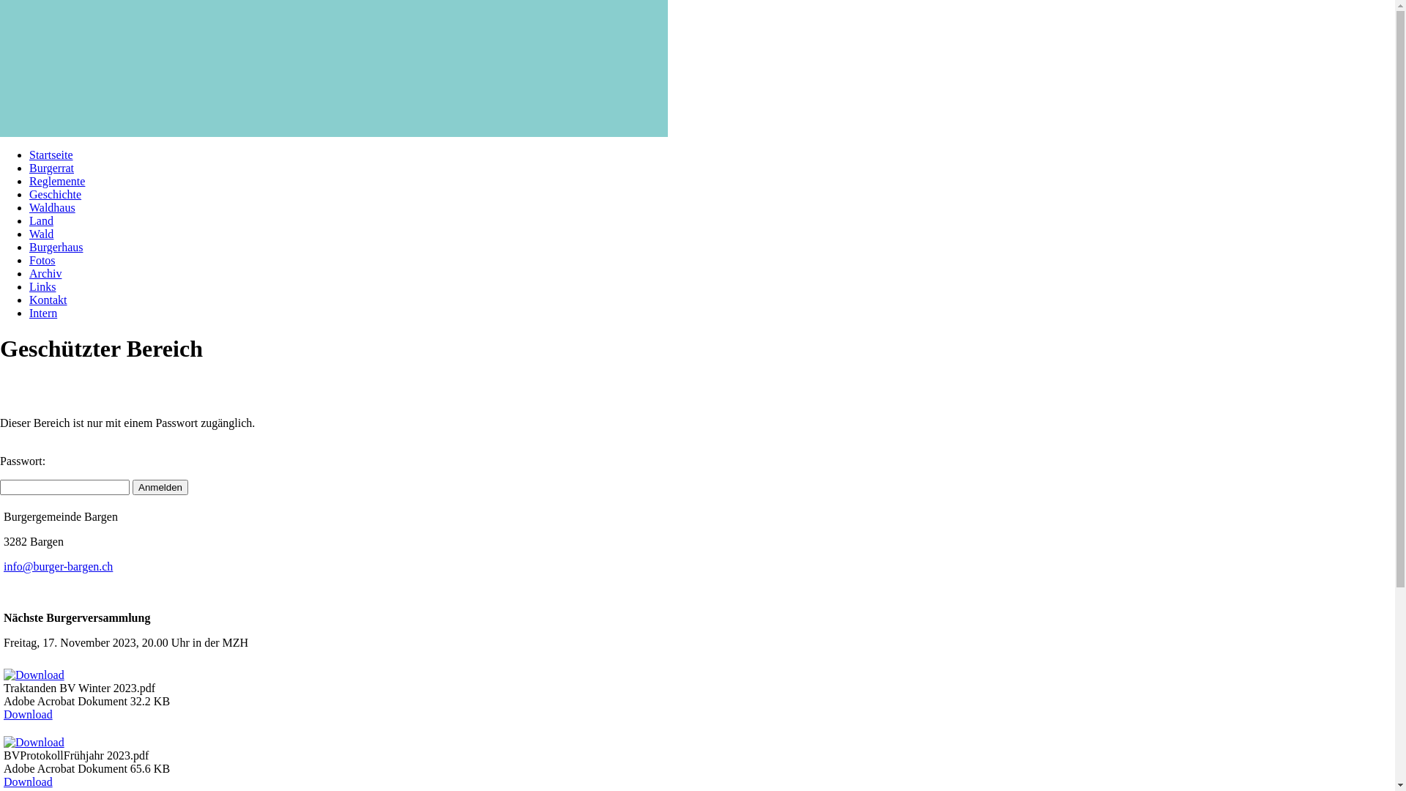 The image size is (1406, 791). Describe the element at coordinates (42, 287) in the screenshot. I see `Links` at that location.